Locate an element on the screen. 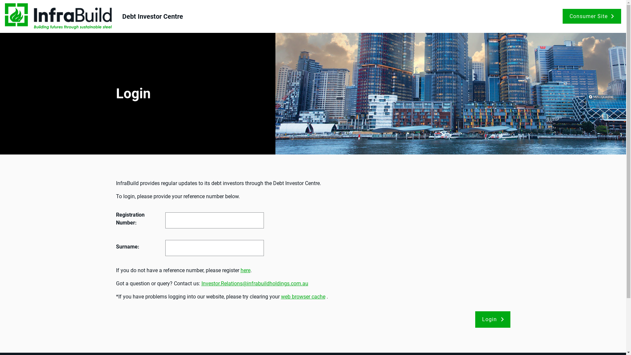  web browser cache is located at coordinates (303, 296).